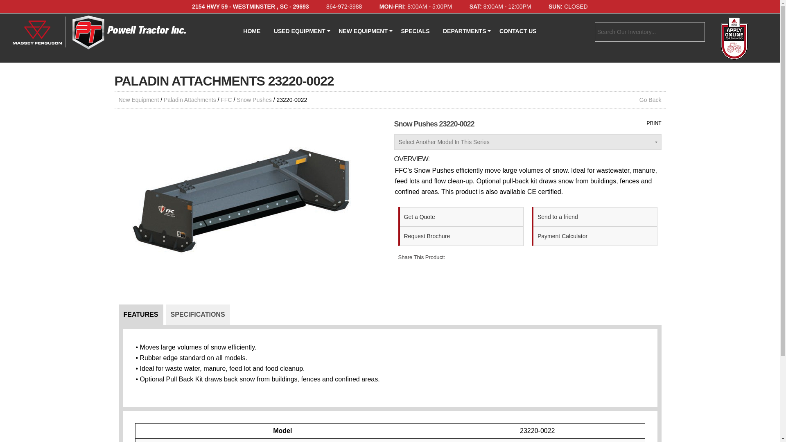 Image resolution: width=786 pixels, height=442 pixels. Describe the element at coordinates (416, 6) in the screenshot. I see `MON-FRI: 8:00AM - 5:00PM` at that location.